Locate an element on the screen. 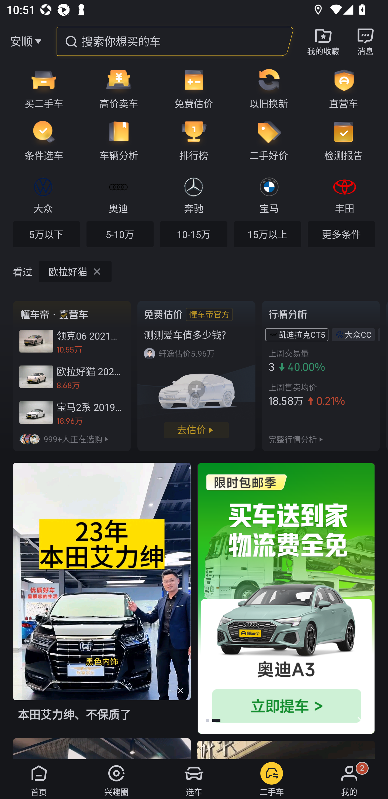 Image resolution: width=388 pixels, height=799 pixels. 测测爱车值多少钱? 轩逸估价5.96万 去估价  is located at coordinates (196, 376).